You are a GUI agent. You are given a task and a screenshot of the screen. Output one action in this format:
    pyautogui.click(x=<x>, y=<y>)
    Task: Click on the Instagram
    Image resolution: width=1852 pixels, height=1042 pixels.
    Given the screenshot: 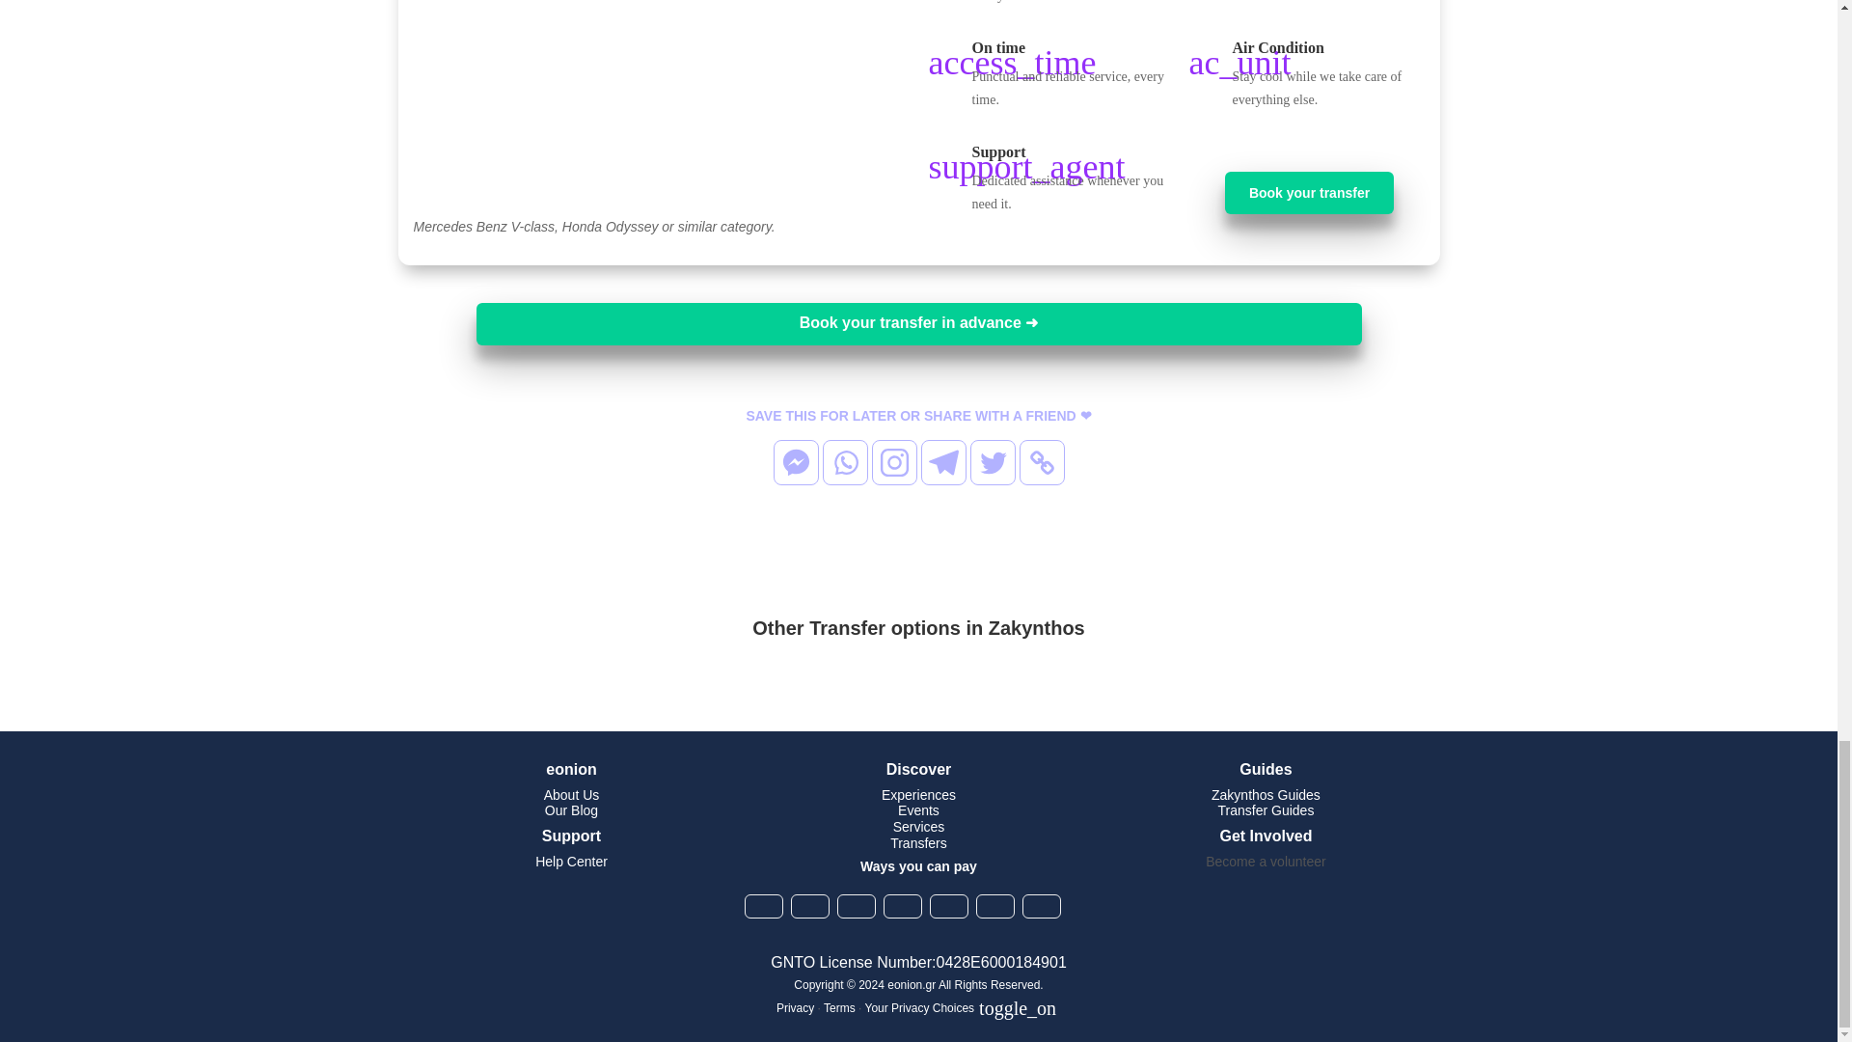 What is the action you would take?
    pyautogui.click(x=894, y=462)
    